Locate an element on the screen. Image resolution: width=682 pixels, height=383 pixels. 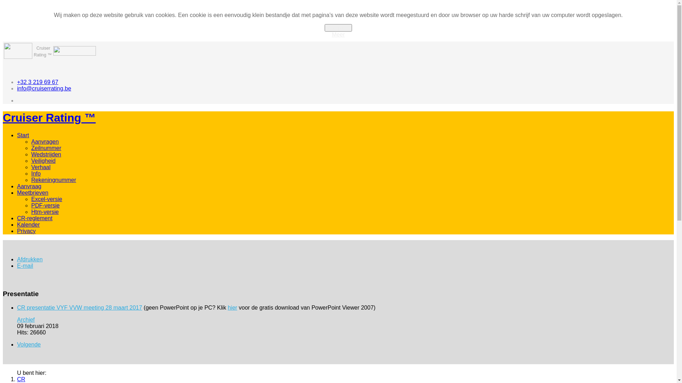
Htm-versie is located at coordinates (45, 212).